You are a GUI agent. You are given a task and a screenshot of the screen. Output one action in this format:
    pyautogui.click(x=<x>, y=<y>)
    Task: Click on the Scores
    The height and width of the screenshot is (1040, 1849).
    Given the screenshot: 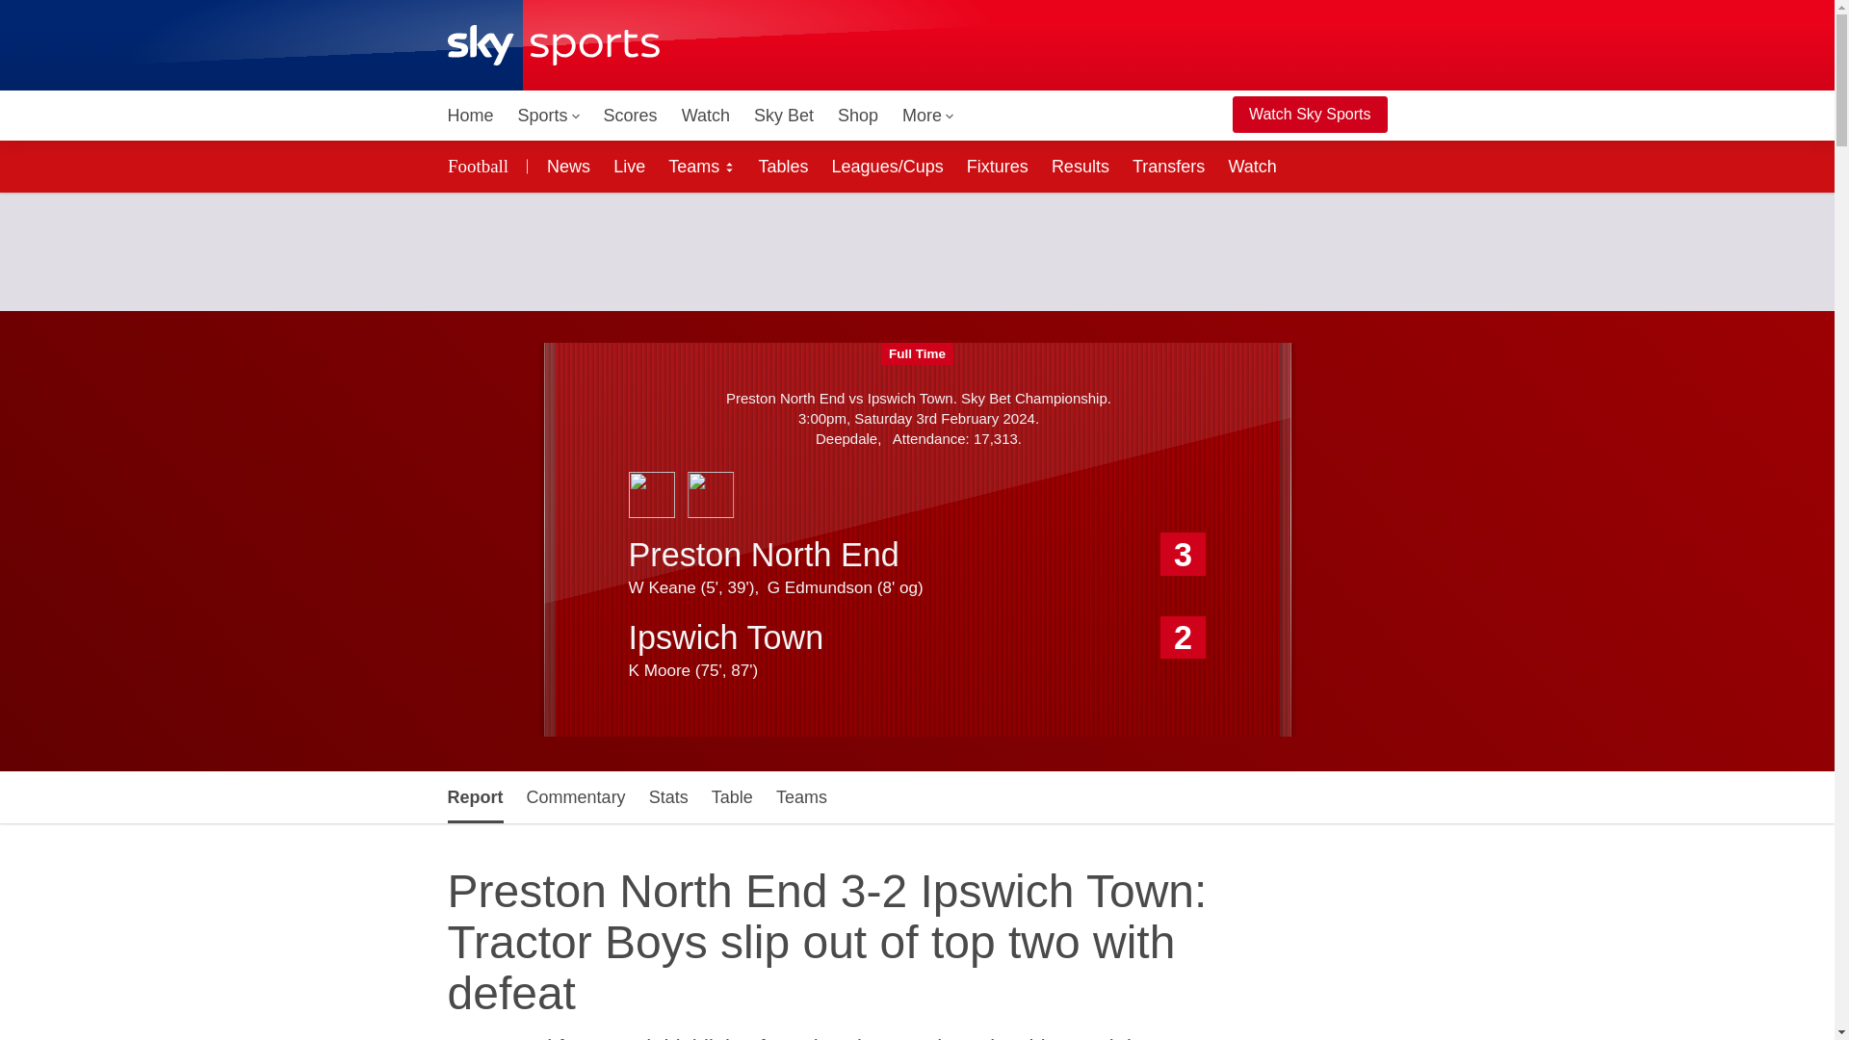 What is the action you would take?
    pyautogui.click(x=630, y=116)
    